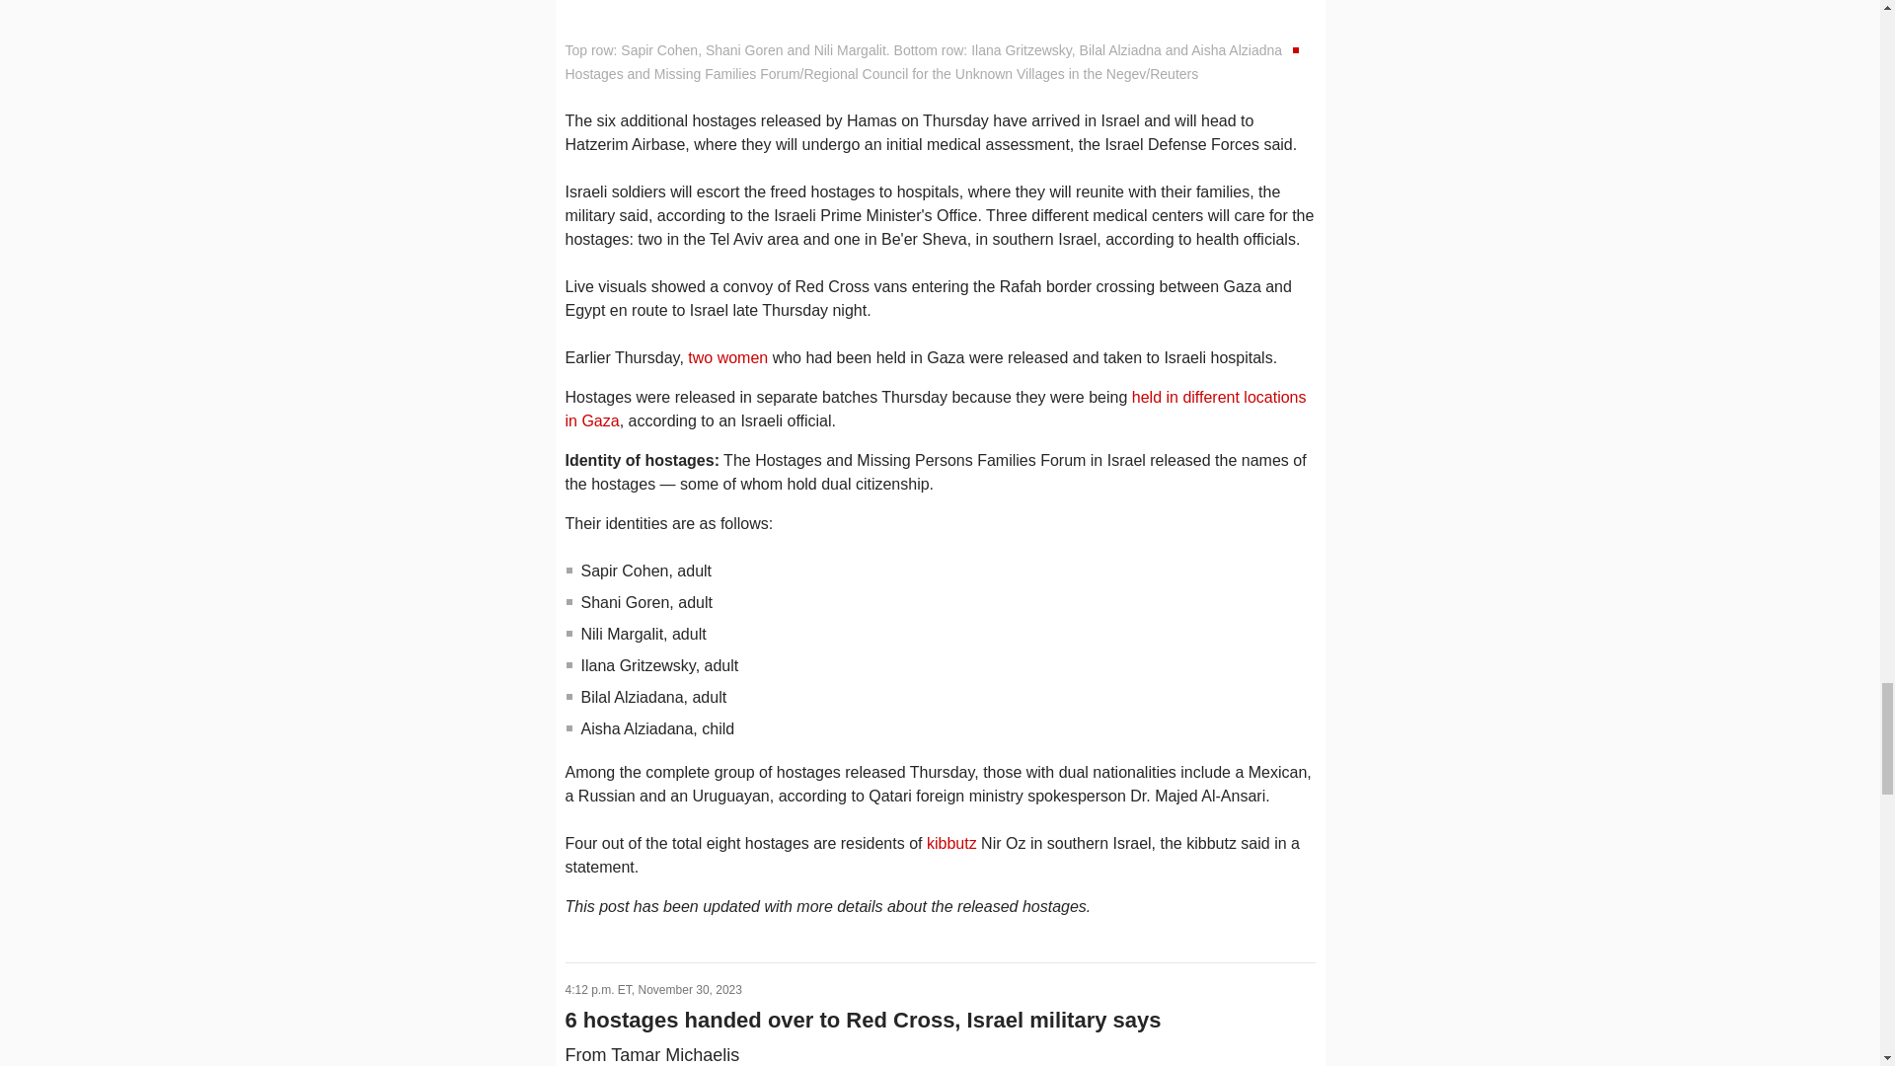  Describe the element at coordinates (726, 357) in the screenshot. I see `two women` at that location.